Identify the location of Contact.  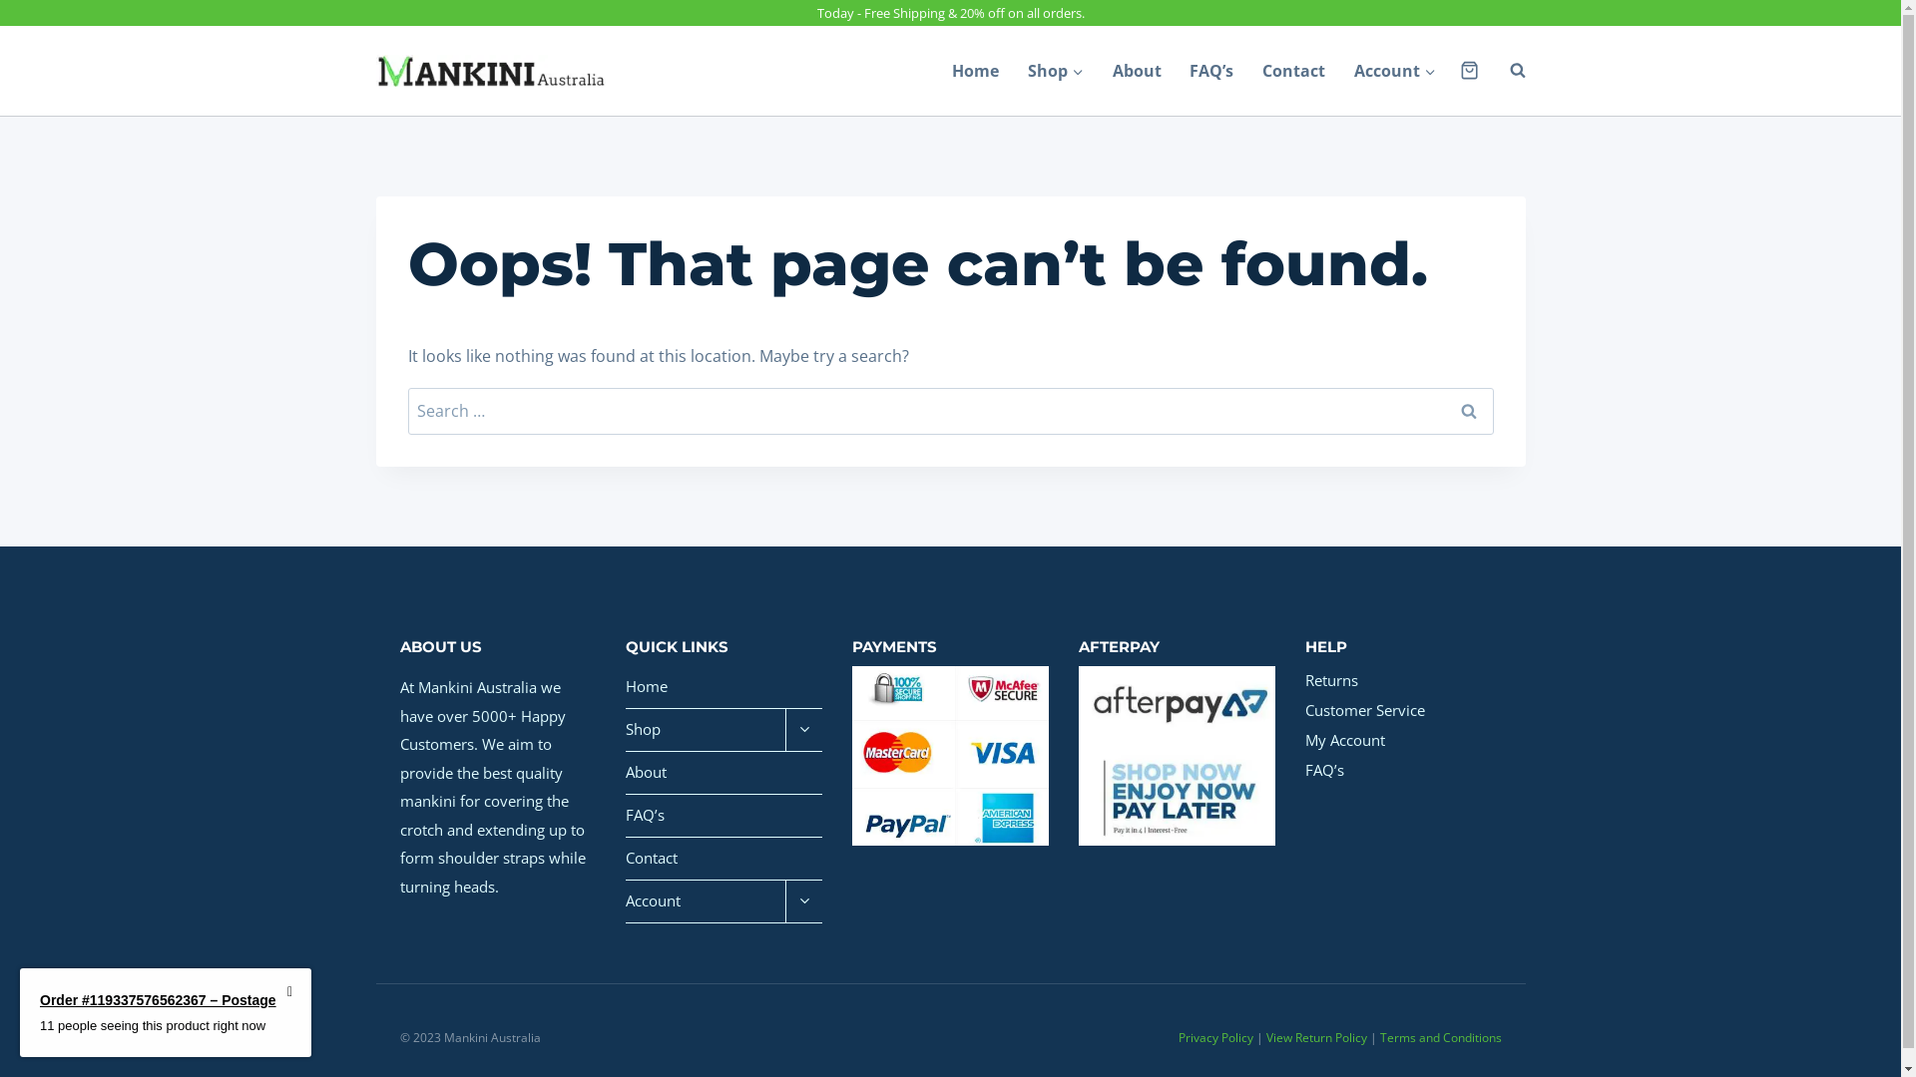
(724, 859).